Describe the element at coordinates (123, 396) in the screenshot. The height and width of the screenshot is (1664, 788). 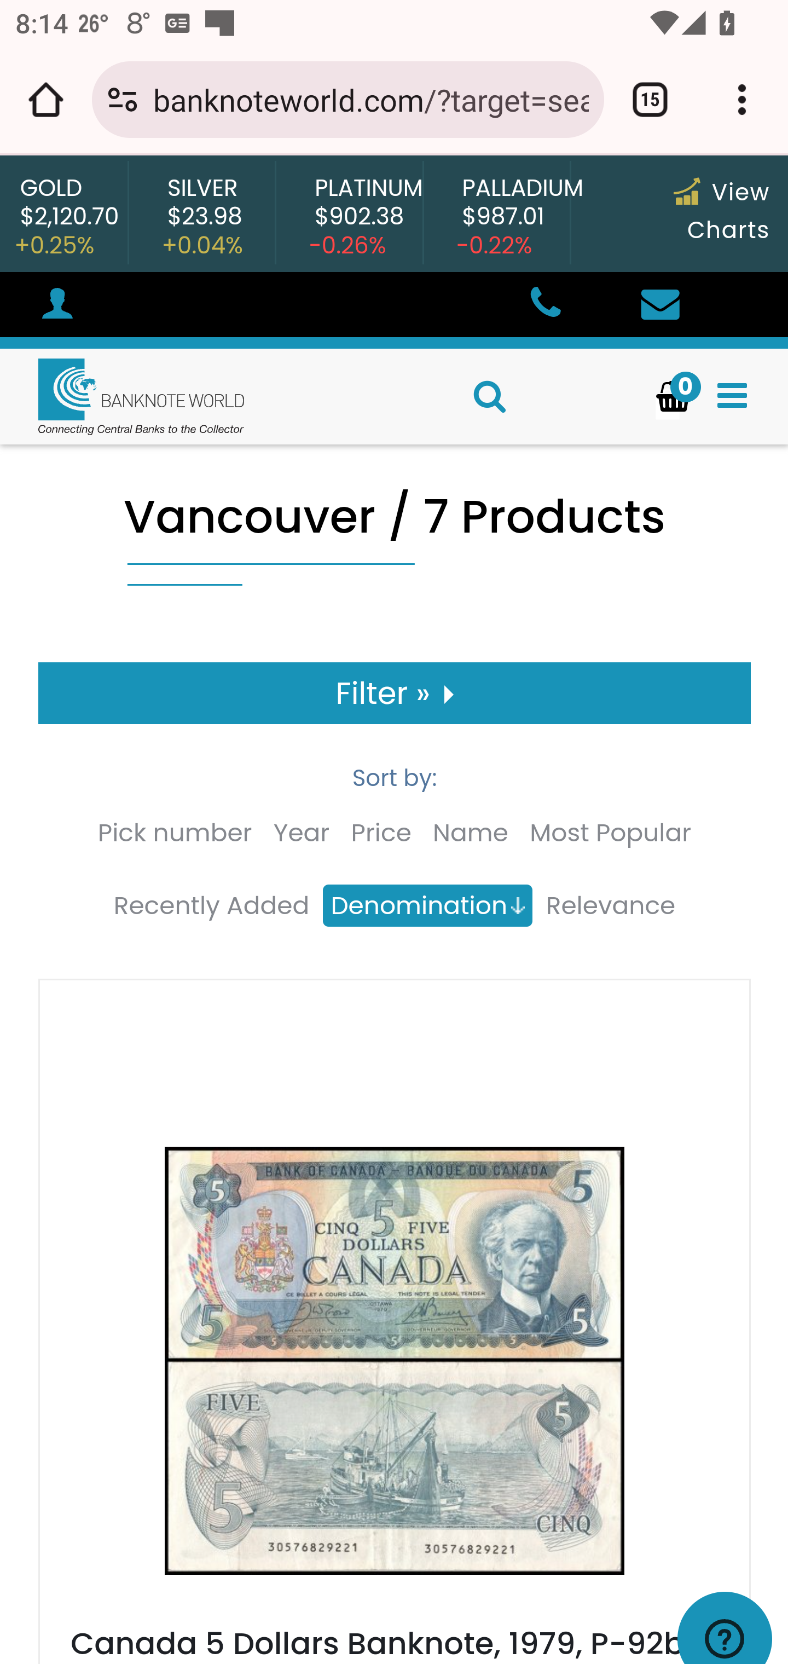
I see `Home` at that location.